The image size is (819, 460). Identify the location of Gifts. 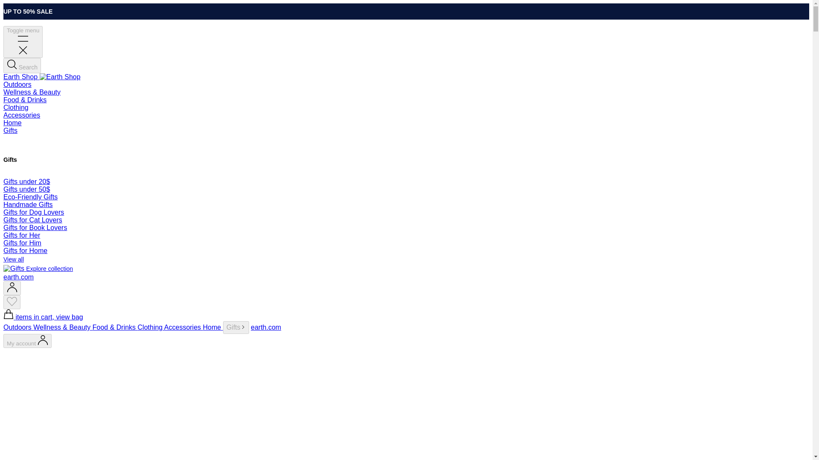
(235, 327).